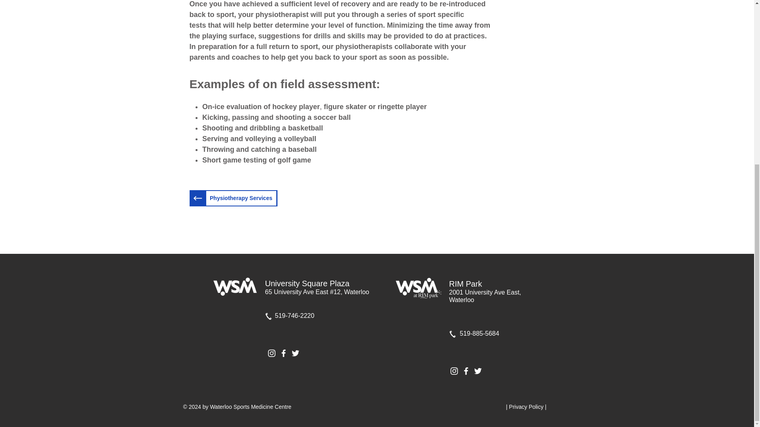 Image resolution: width=760 pixels, height=427 pixels. Describe the element at coordinates (465, 284) in the screenshot. I see `RIM Park` at that location.